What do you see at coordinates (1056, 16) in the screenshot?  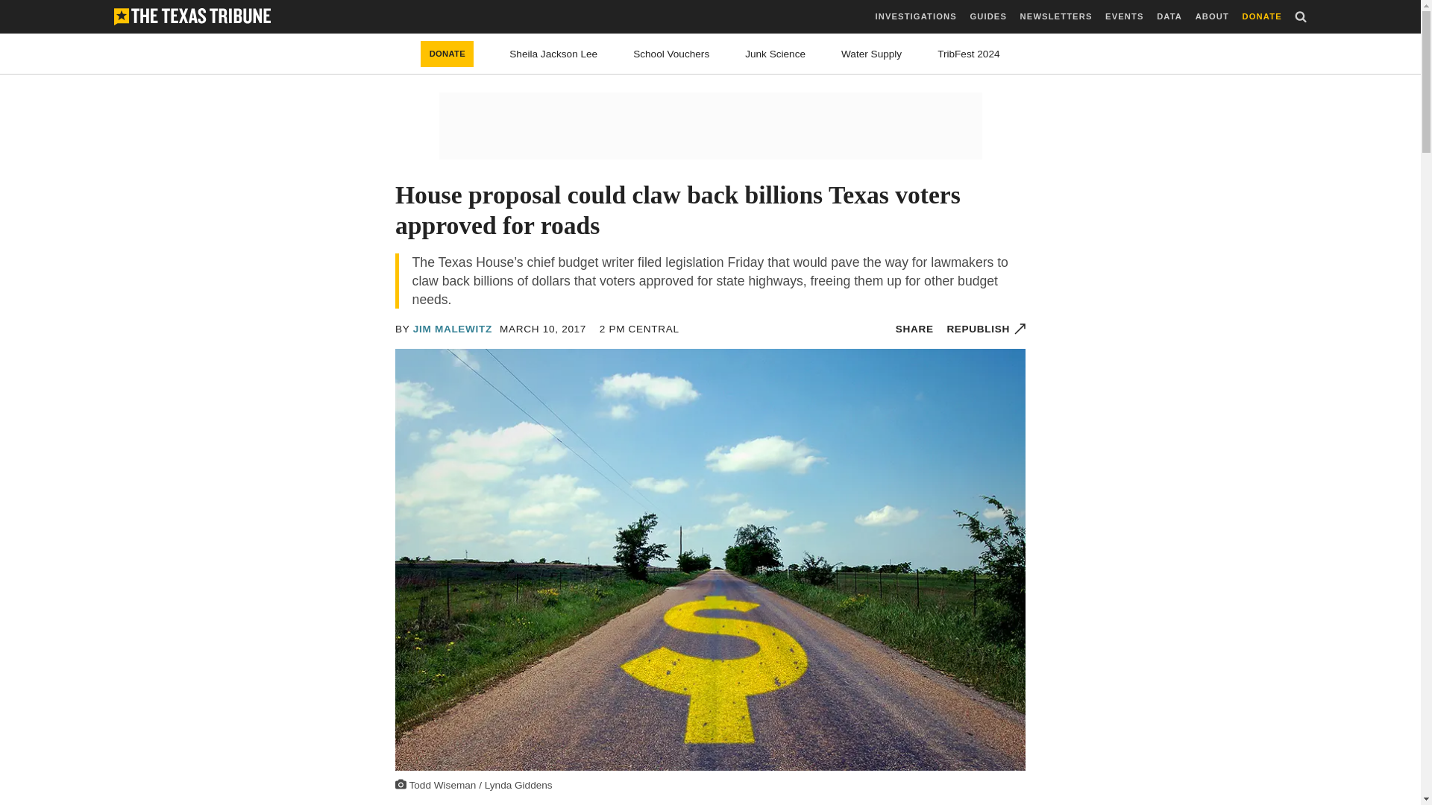 I see `NEWSLETTERS` at bounding box center [1056, 16].